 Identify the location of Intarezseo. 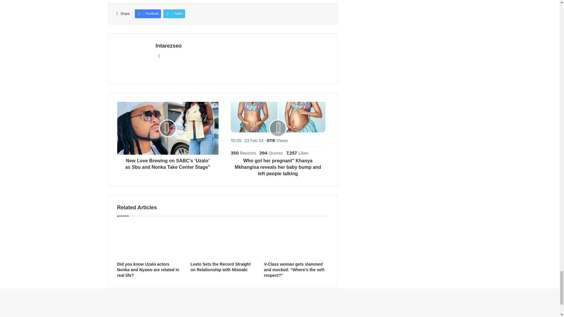
(169, 46).